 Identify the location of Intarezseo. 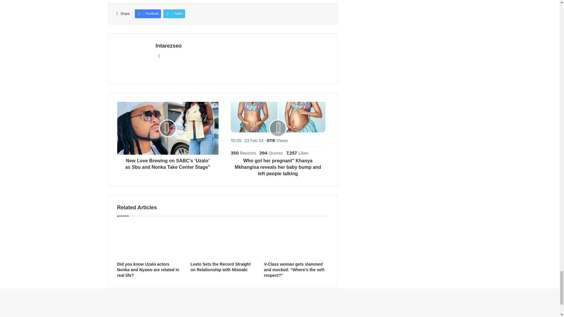
(169, 46).